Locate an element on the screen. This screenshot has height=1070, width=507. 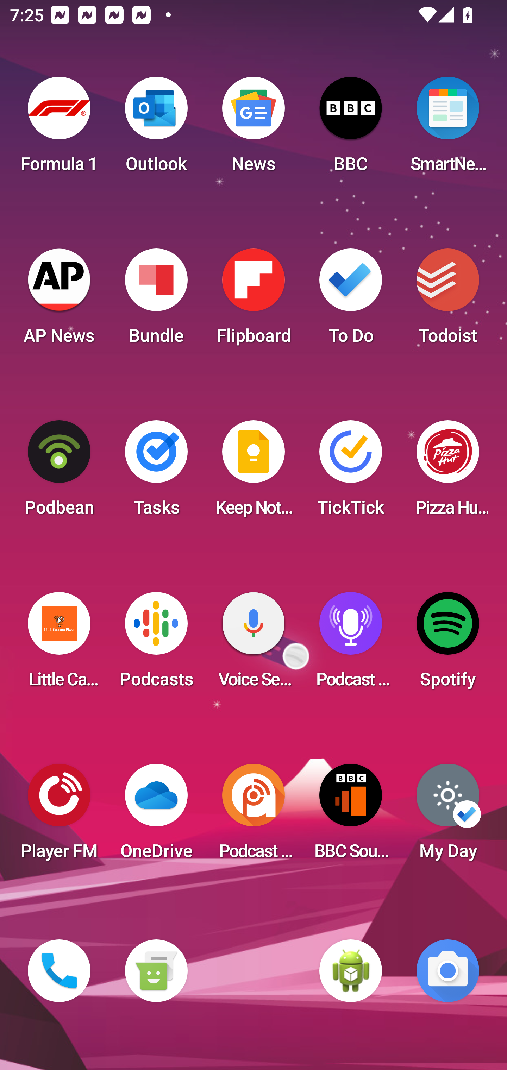
Flipboard is located at coordinates (254, 301).